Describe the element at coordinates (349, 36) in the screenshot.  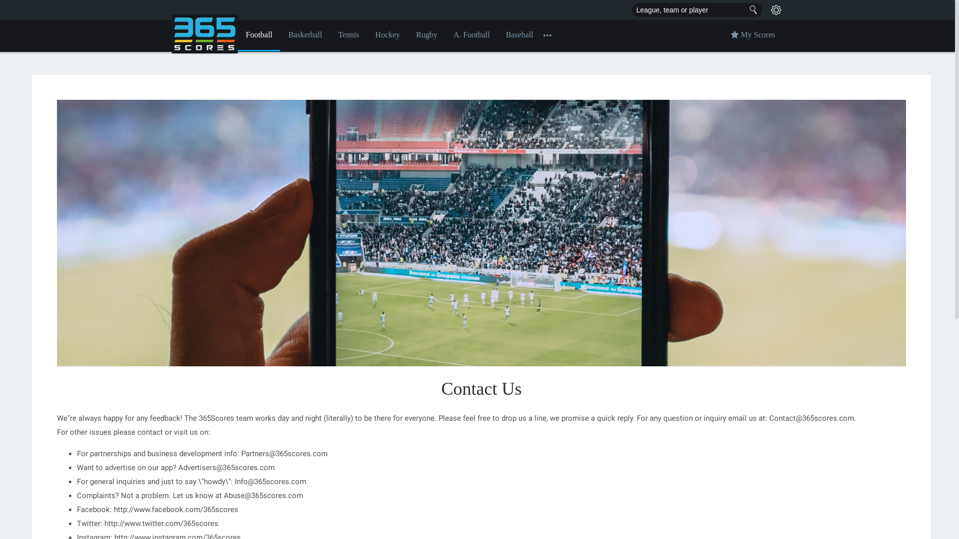
I see `Tennis` at that location.